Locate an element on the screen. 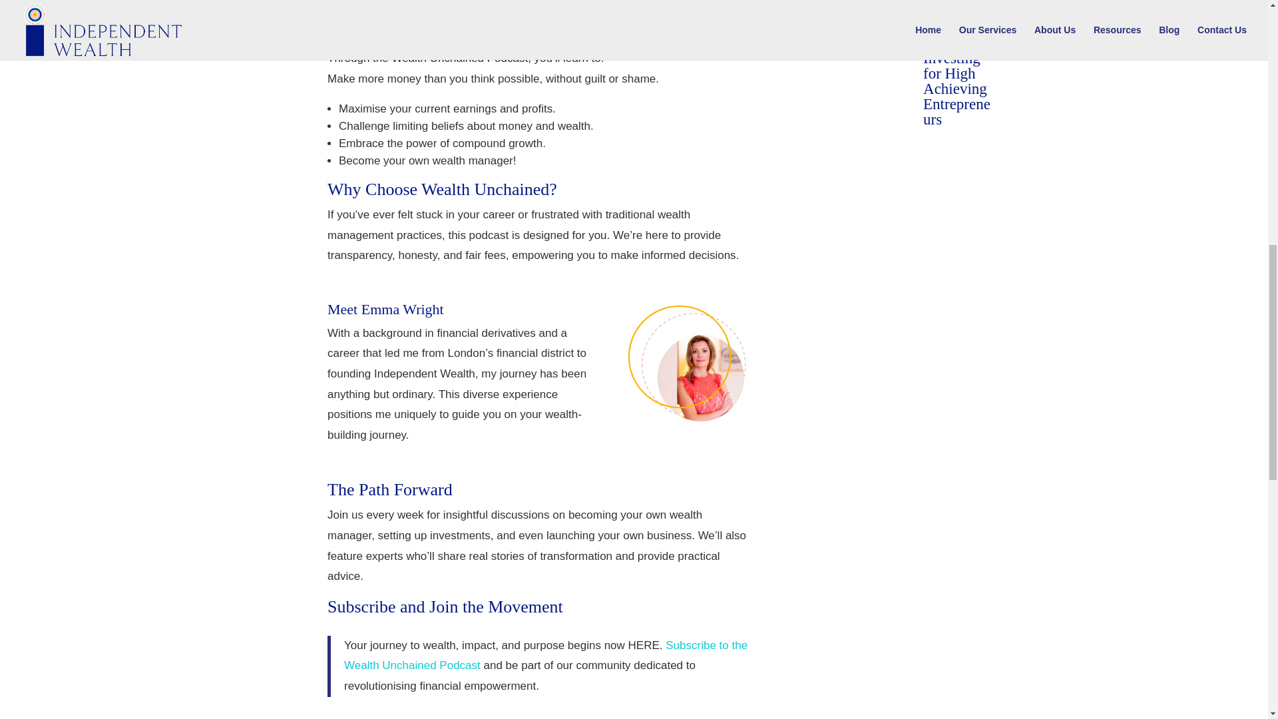 The width and height of the screenshot is (1278, 719). Subscribe to the Wealth Unchained Podcast is located at coordinates (546, 655).